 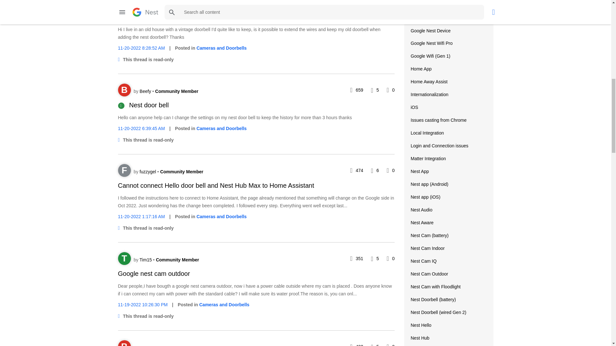 I want to click on View profile, so click(x=149, y=3).